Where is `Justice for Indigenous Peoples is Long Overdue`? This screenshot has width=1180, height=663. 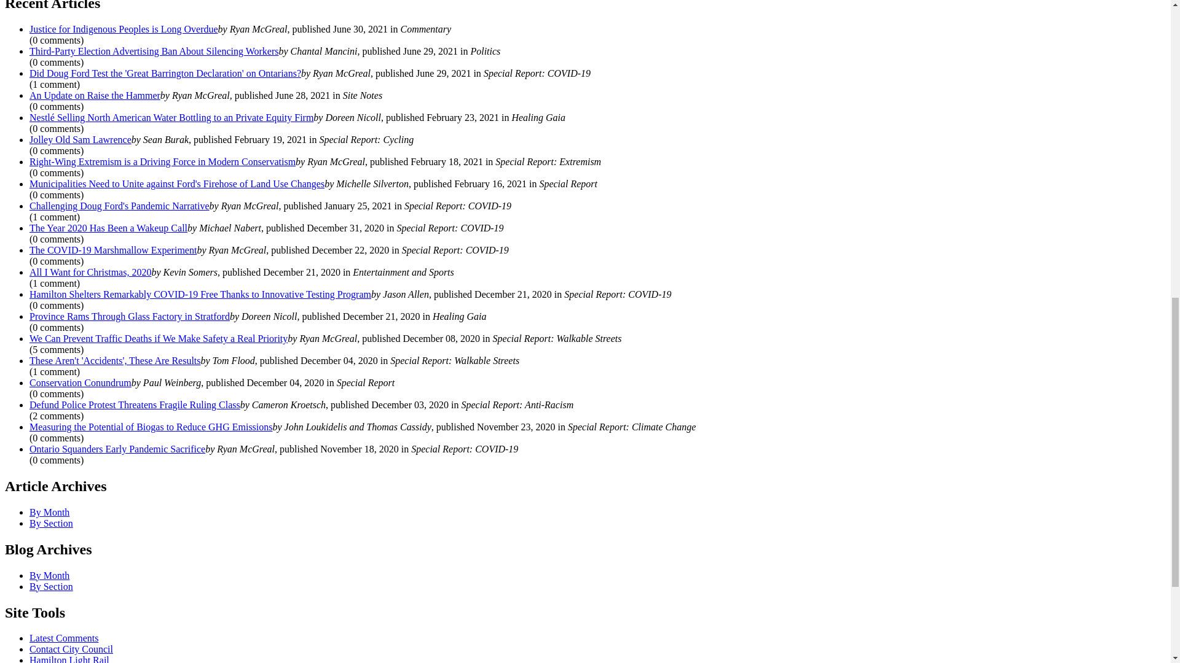 Justice for Indigenous Peoples is Long Overdue is located at coordinates (124, 29).